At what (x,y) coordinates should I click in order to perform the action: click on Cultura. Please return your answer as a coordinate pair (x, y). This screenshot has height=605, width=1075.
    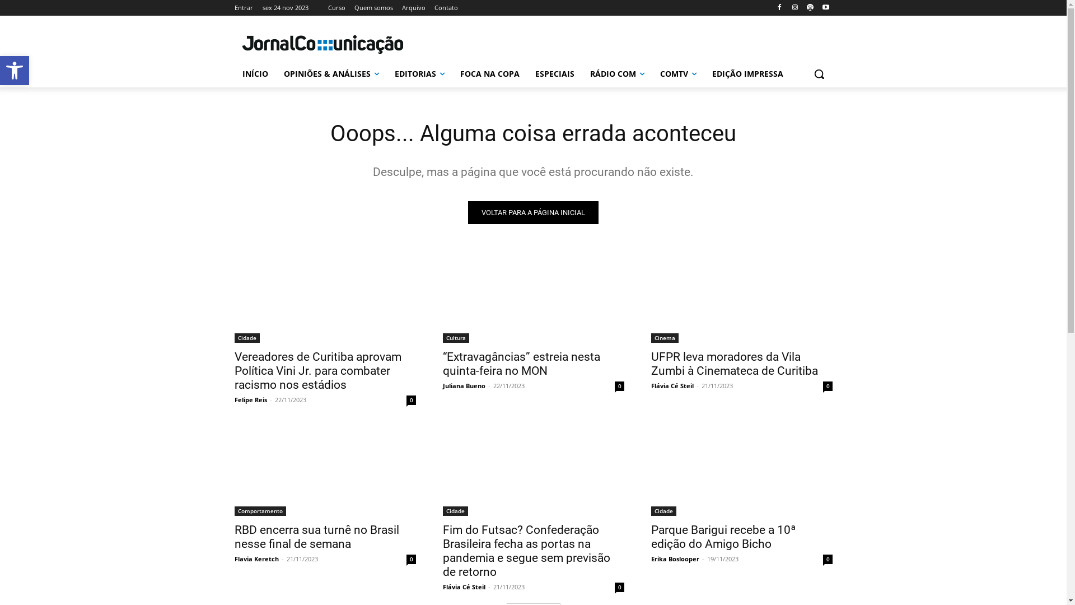
    Looking at the image, I should click on (456, 338).